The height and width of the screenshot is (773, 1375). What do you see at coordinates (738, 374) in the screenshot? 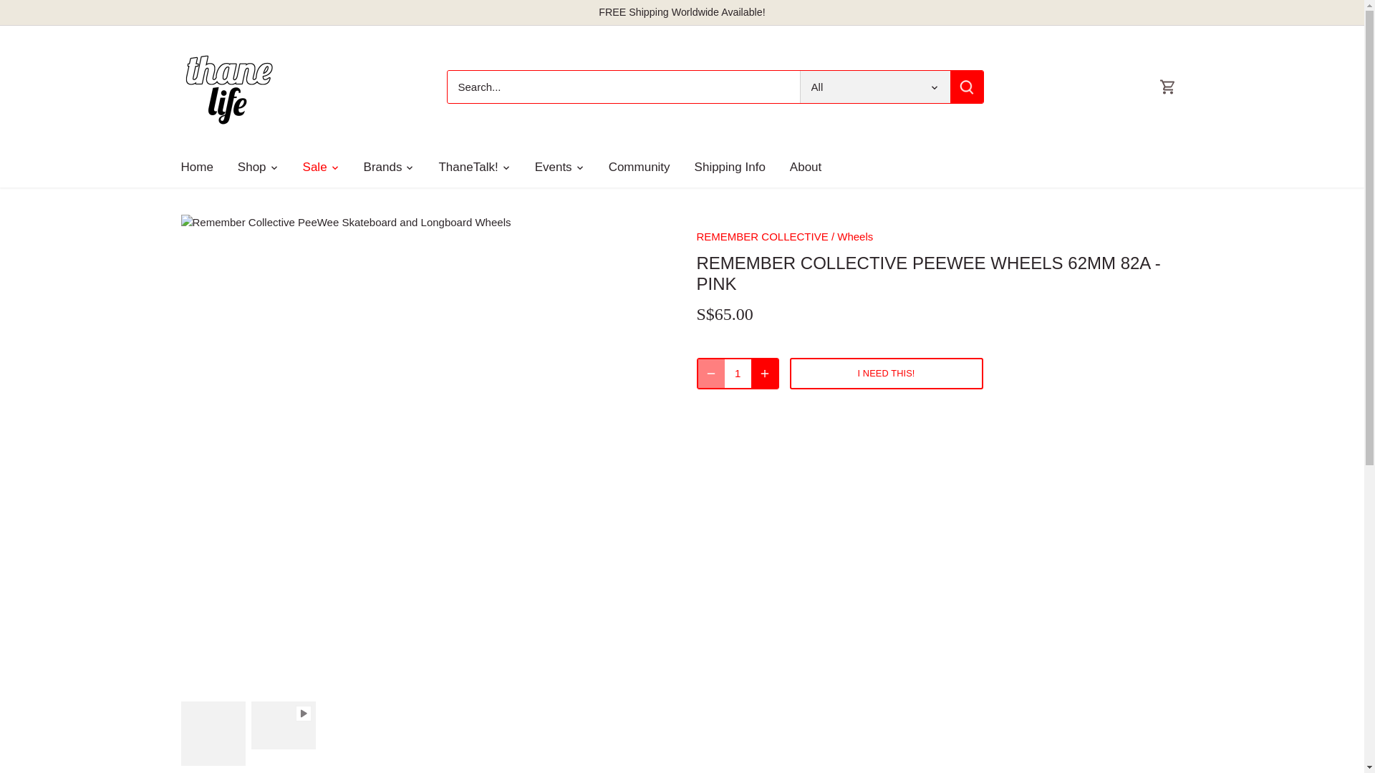
I see `1` at bounding box center [738, 374].